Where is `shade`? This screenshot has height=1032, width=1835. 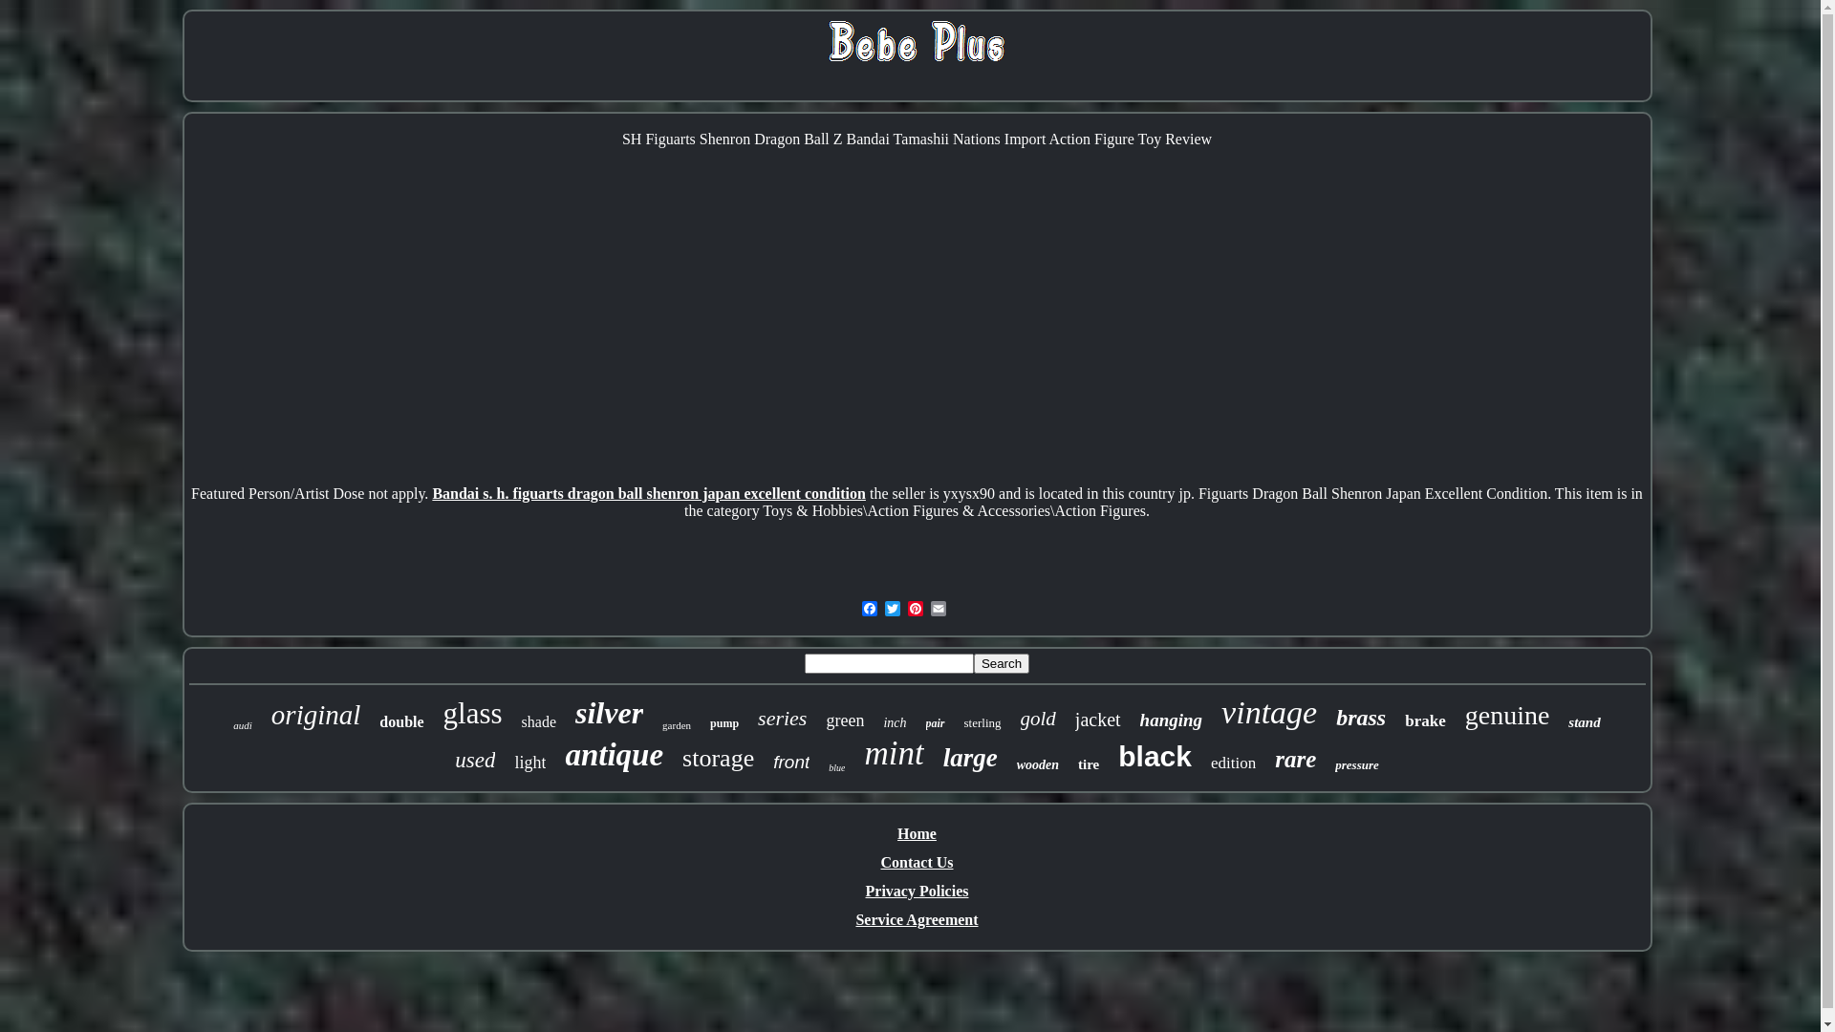
shade is located at coordinates (539, 722).